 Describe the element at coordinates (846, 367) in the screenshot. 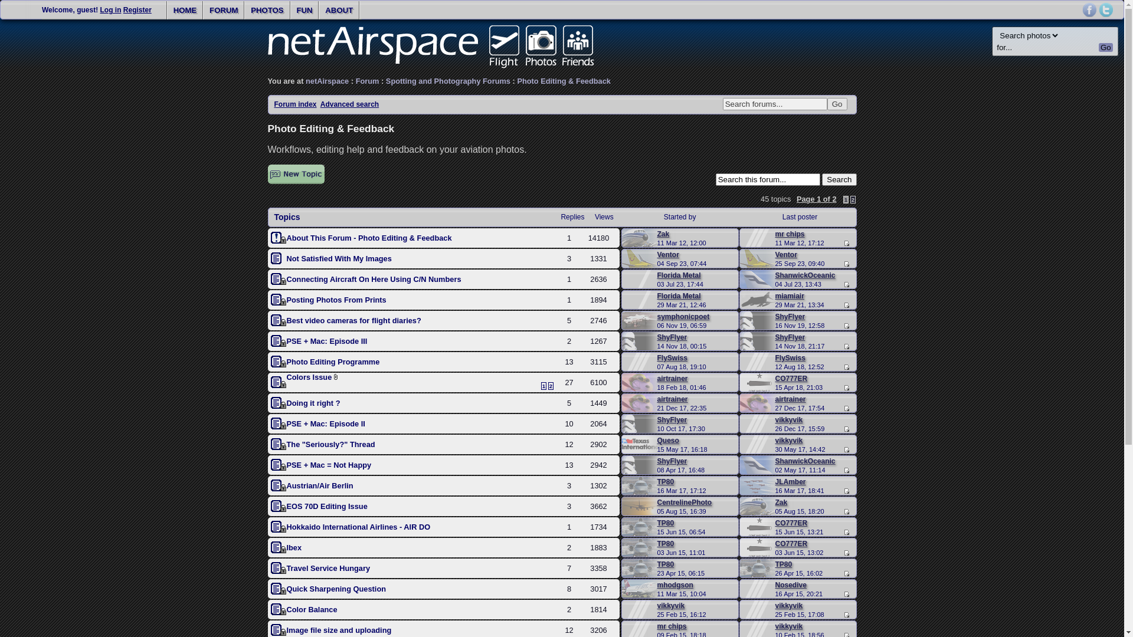

I see `View the latest post` at that location.